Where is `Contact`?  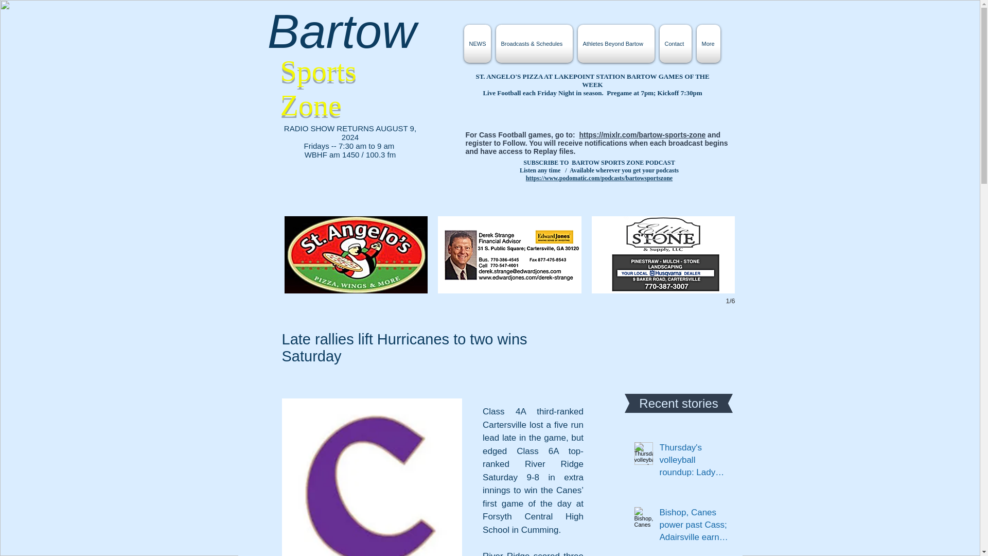
Contact is located at coordinates (675, 43).